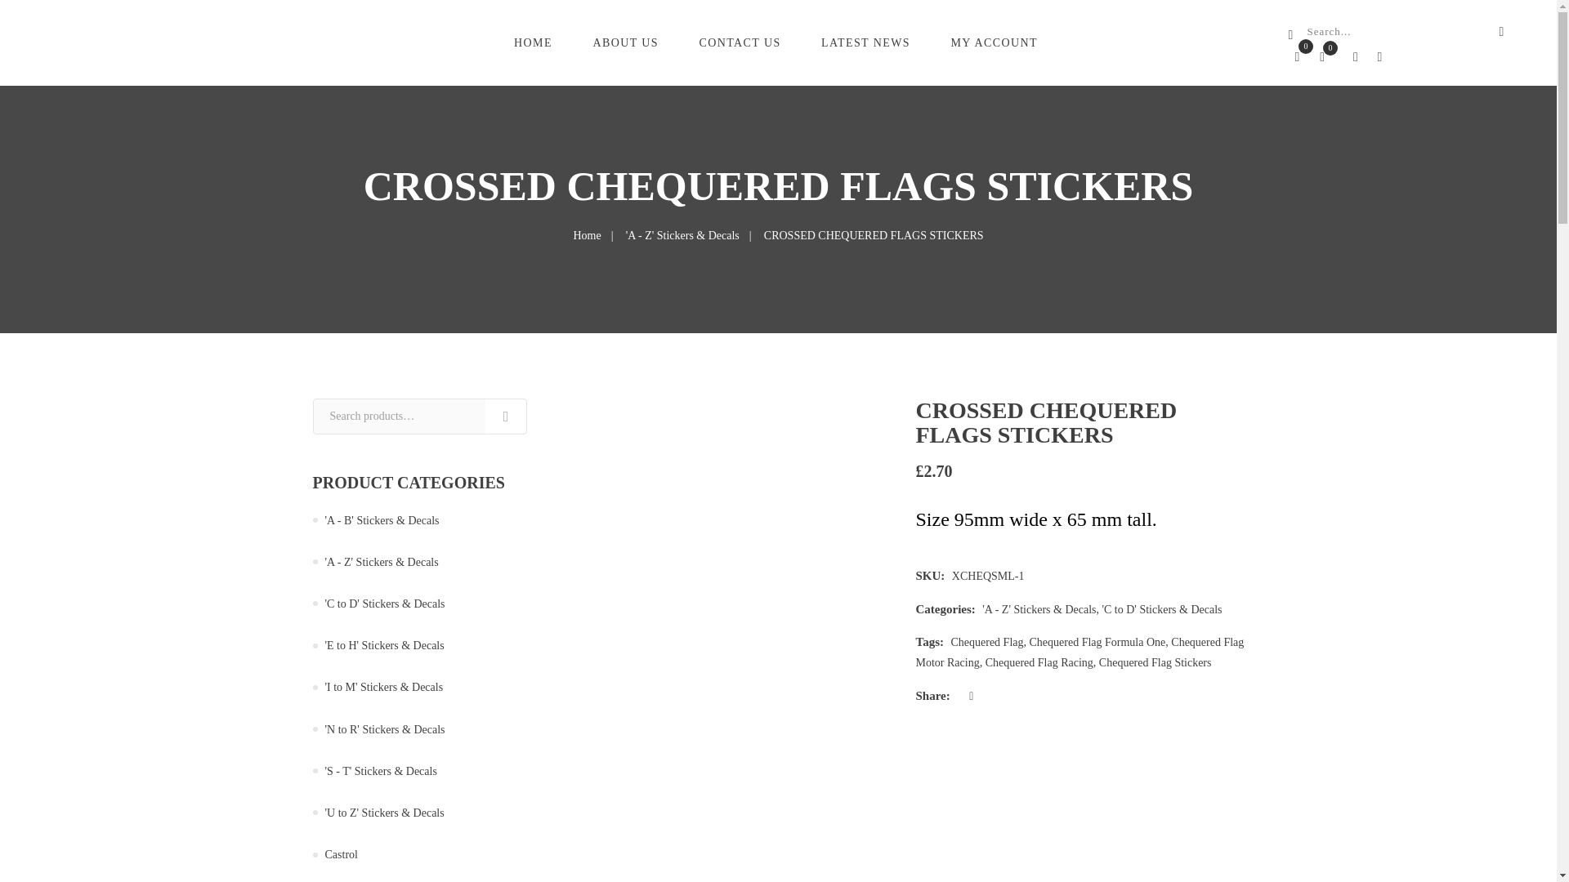 The image size is (1569, 882). Describe the element at coordinates (1156, 661) in the screenshot. I see `Chequered Flag Stickers` at that location.